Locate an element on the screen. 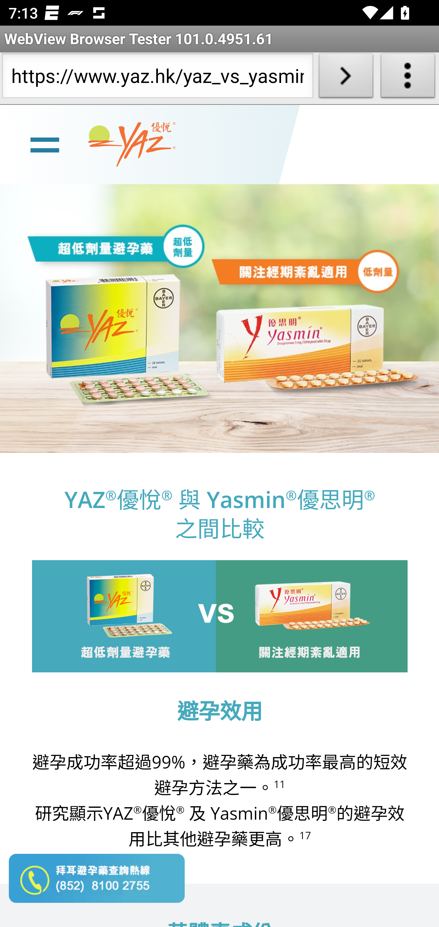  Load URL is located at coordinates (346, 78).